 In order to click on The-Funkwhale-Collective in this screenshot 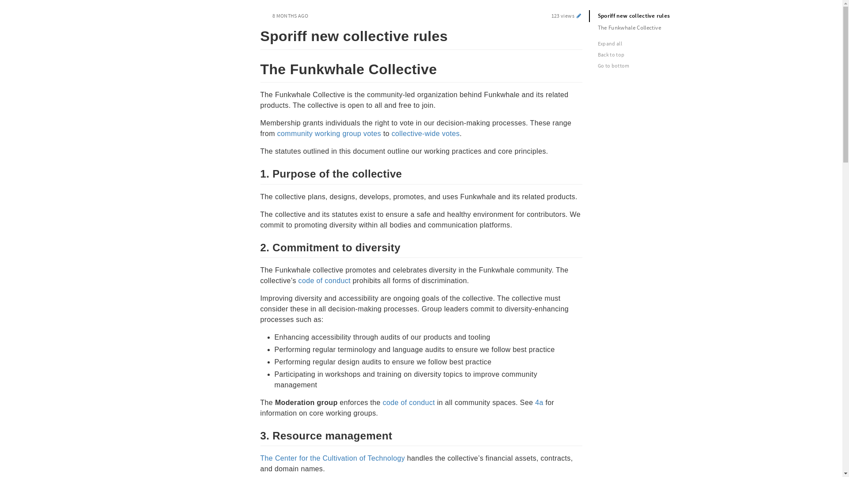, I will do `click(256, 68)`.